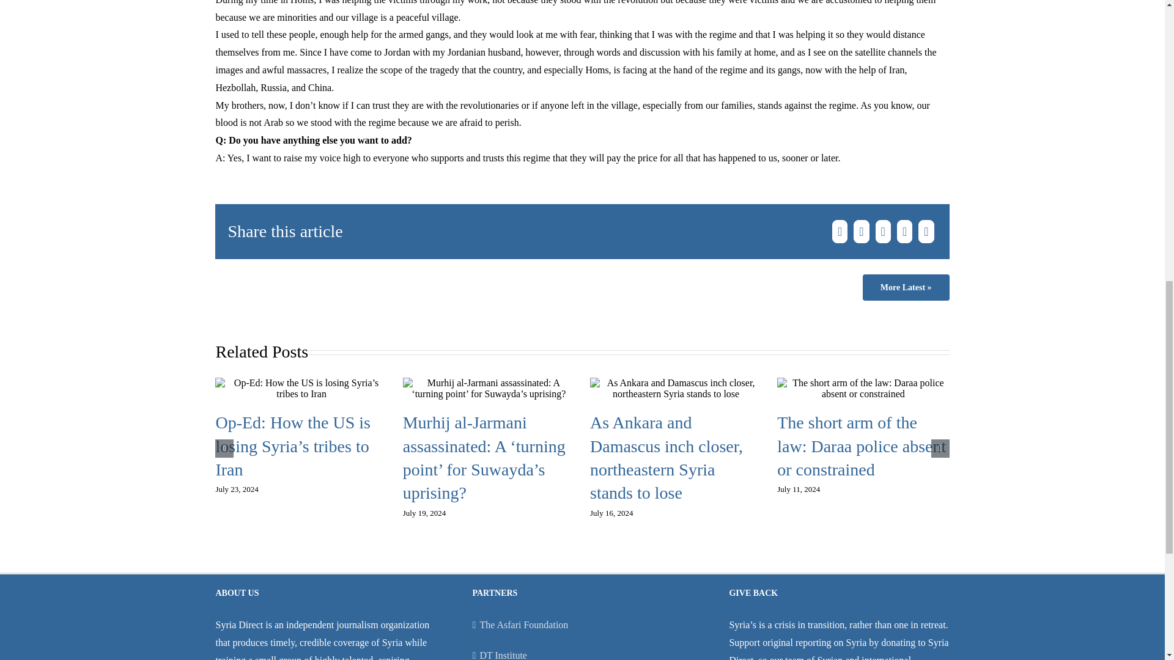 The width and height of the screenshot is (1174, 660). Describe the element at coordinates (839, 231) in the screenshot. I see `Facebook` at that location.